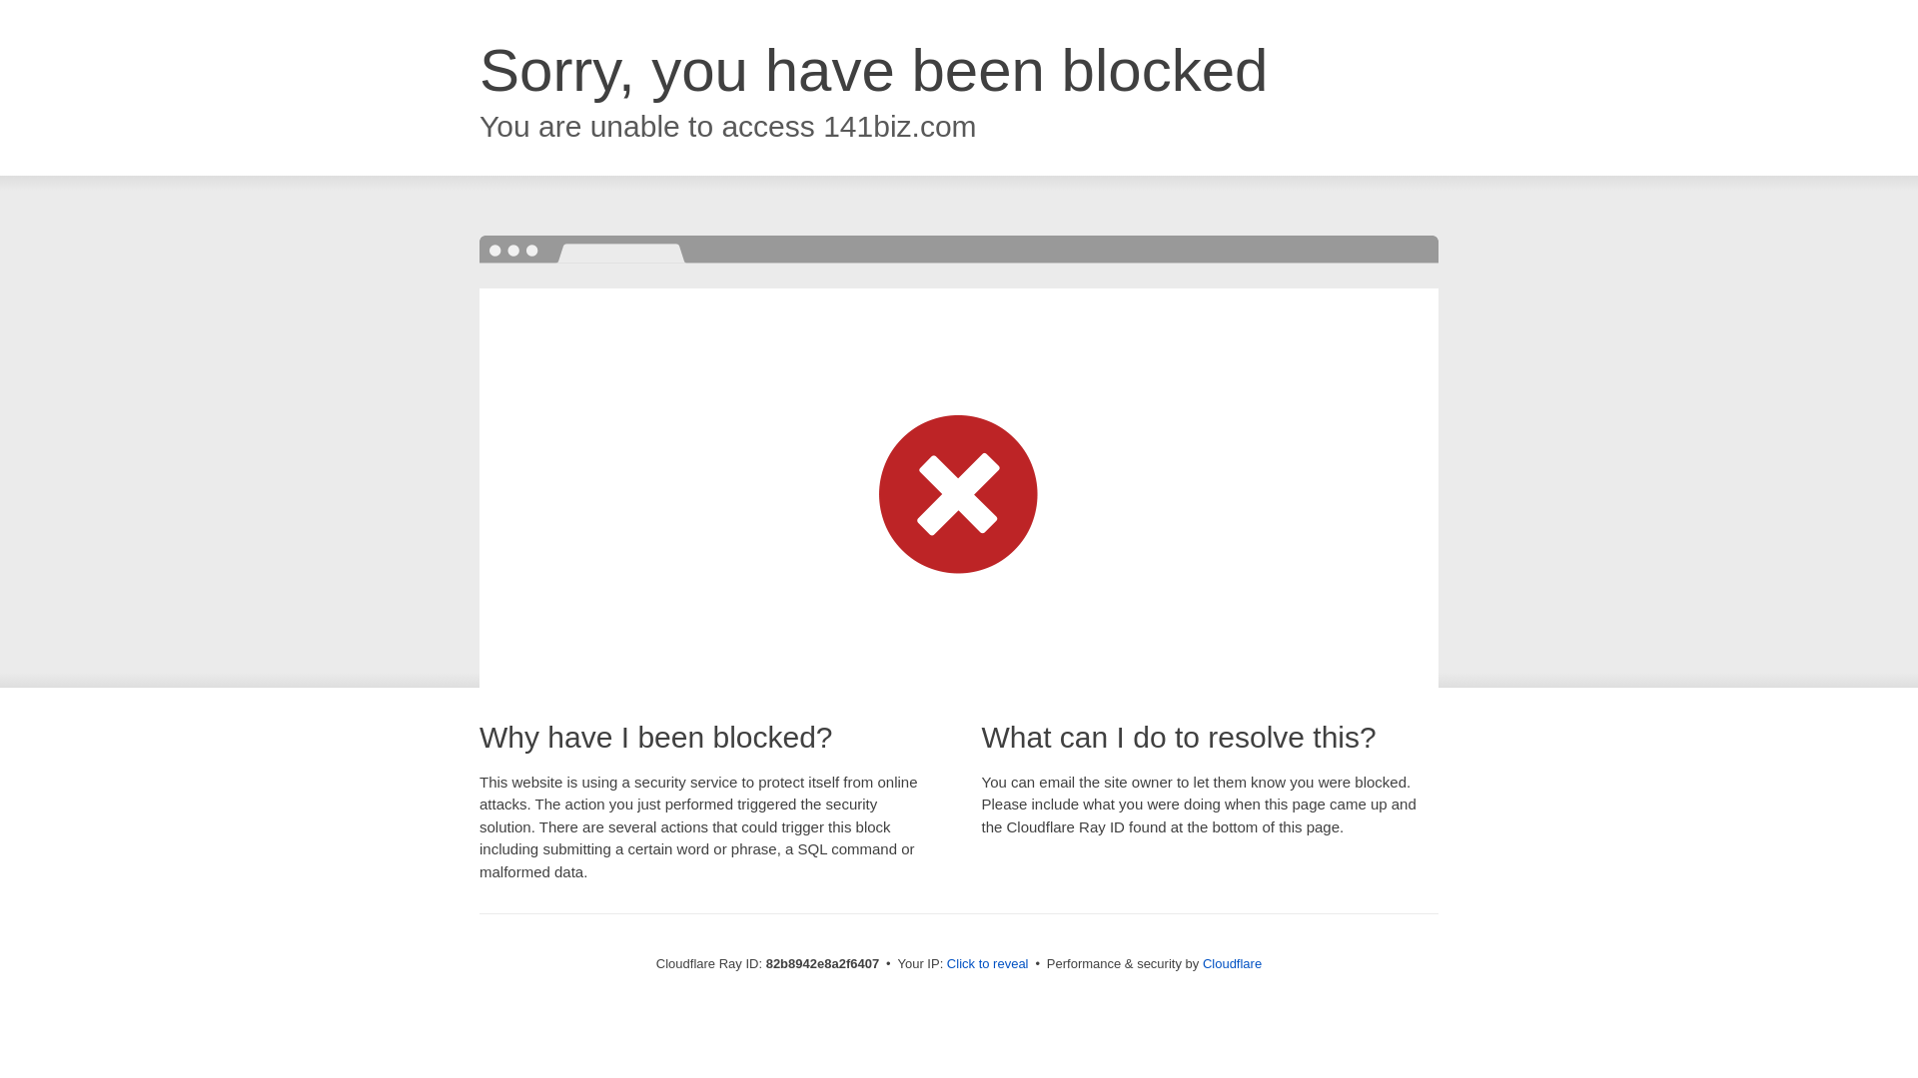 The width and height of the screenshot is (1918, 1078). What do you see at coordinates (1233, 964) in the screenshot?
I see `Cloudflare` at bounding box center [1233, 964].